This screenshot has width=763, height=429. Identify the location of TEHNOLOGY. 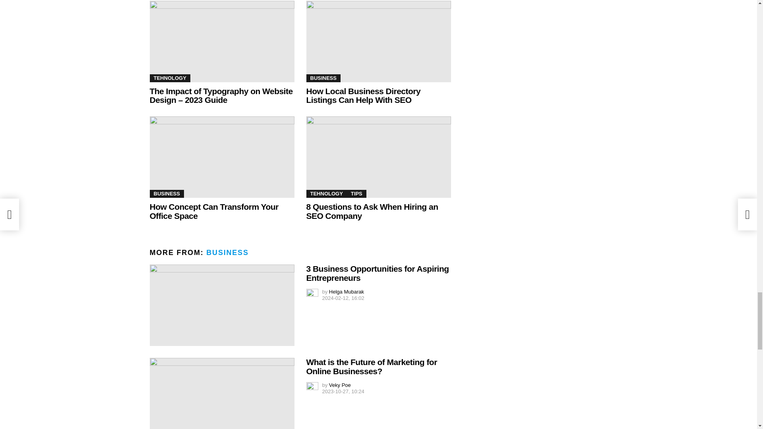
(170, 78).